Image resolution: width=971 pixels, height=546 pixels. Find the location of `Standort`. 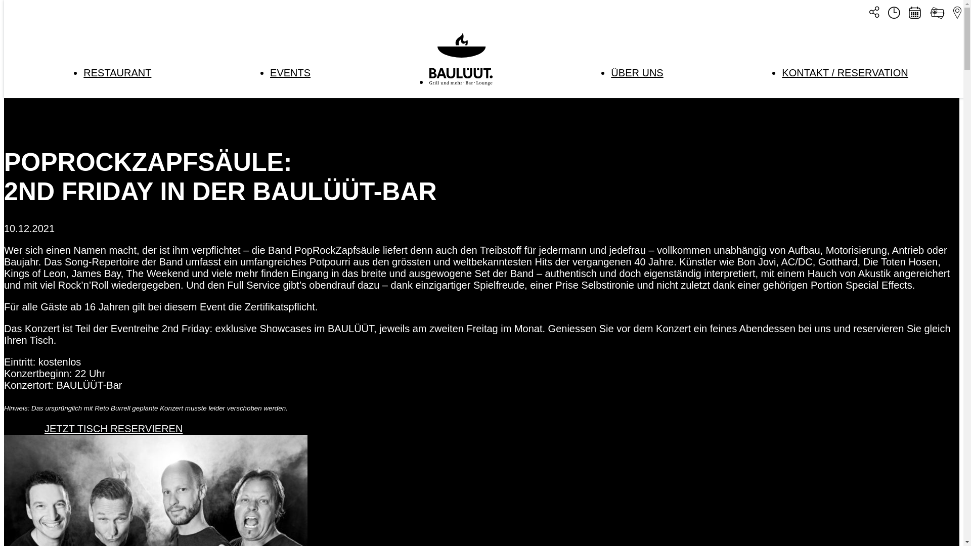

Standort is located at coordinates (957, 14).